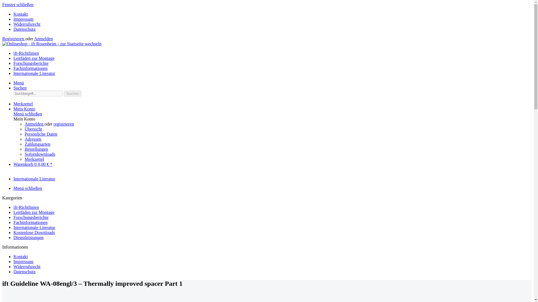  Describe the element at coordinates (35, 124) in the screenshot. I see `Anmelden` at that location.